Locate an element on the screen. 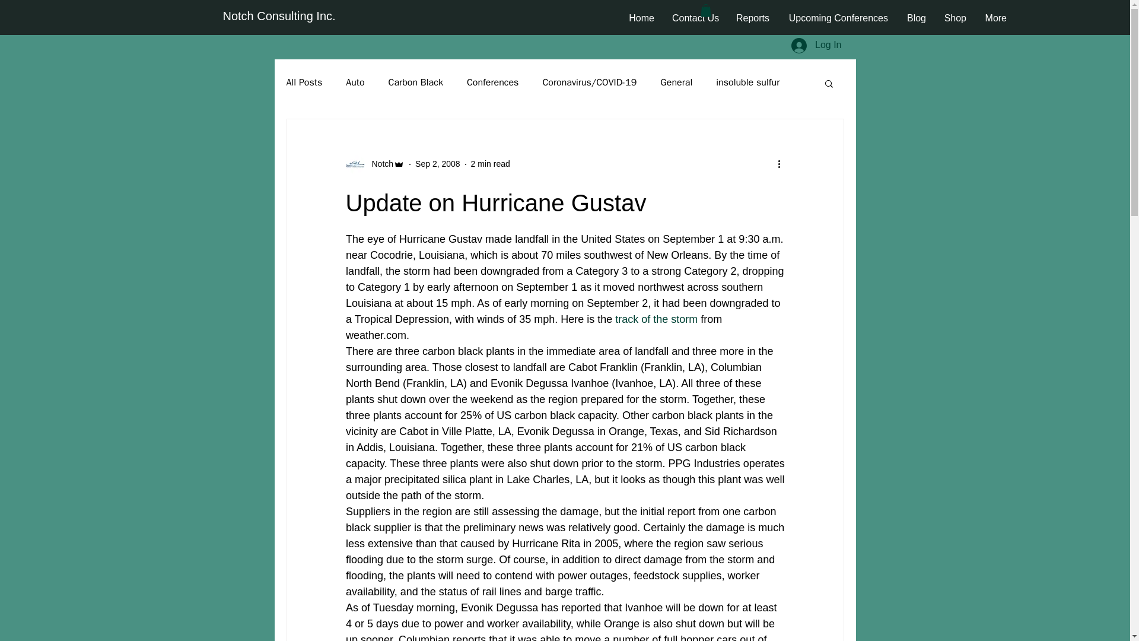  Sep 2, 2008 is located at coordinates (438, 164).